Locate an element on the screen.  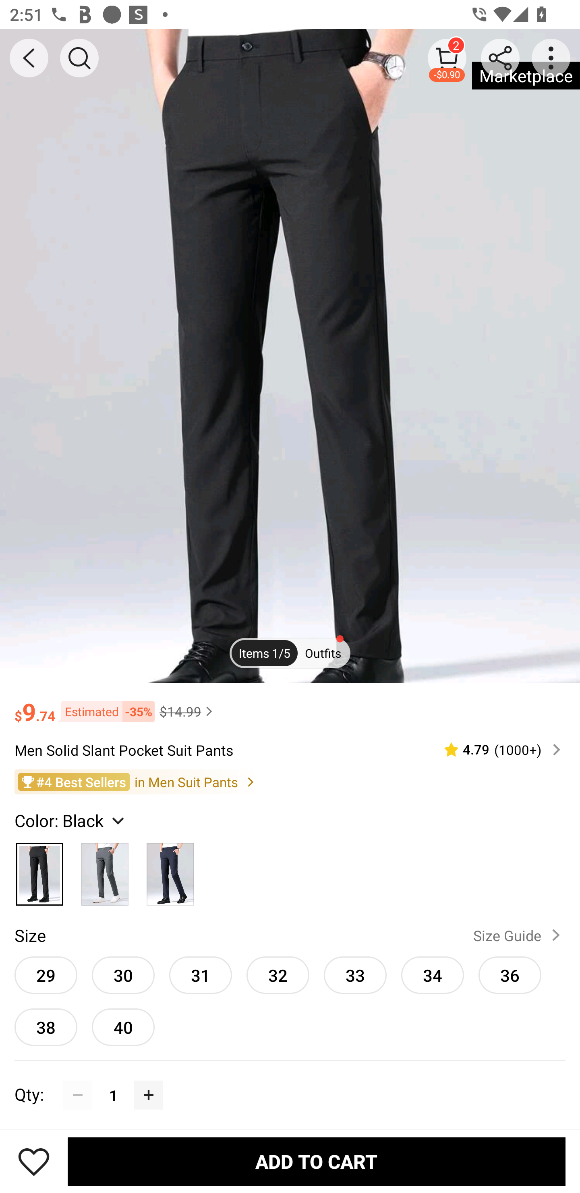
#4 Best Sellers in Men Suit Pants is located at coordinates (290, 782).